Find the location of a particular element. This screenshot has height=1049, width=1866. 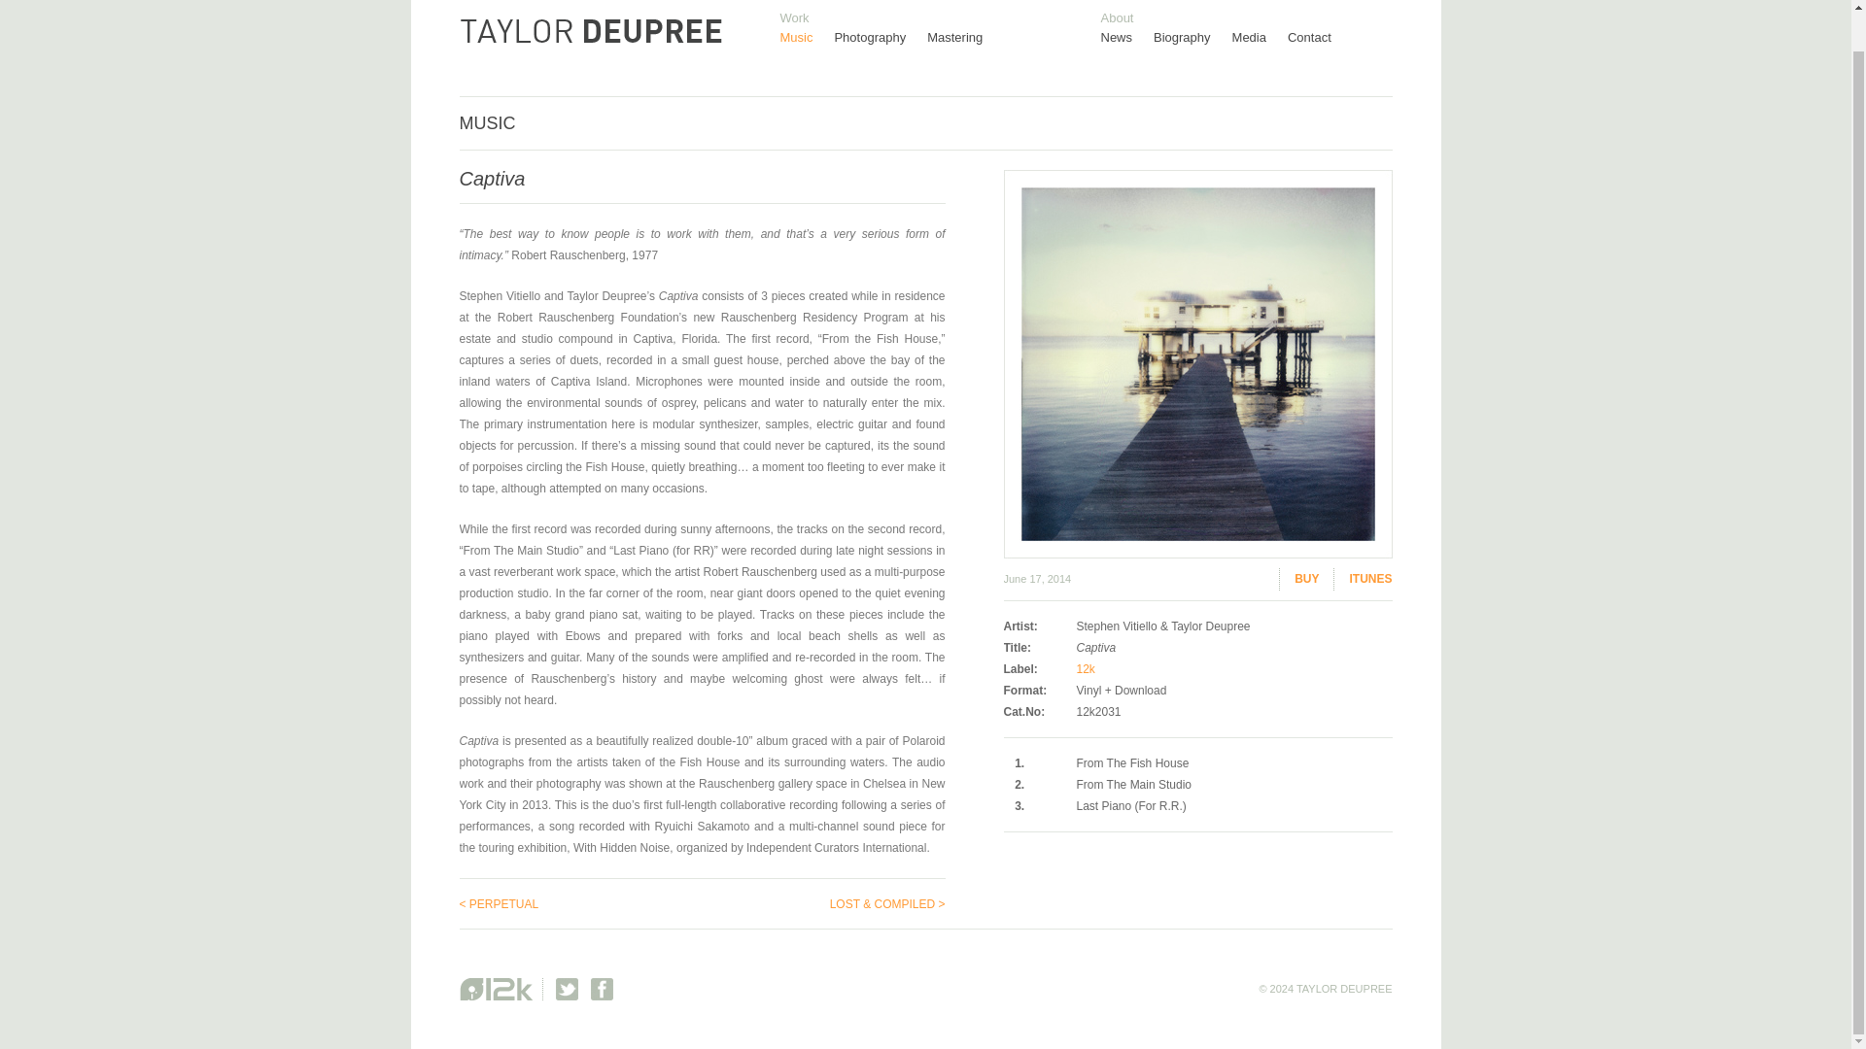

ITUNES is located at coordinates (1363, 579).